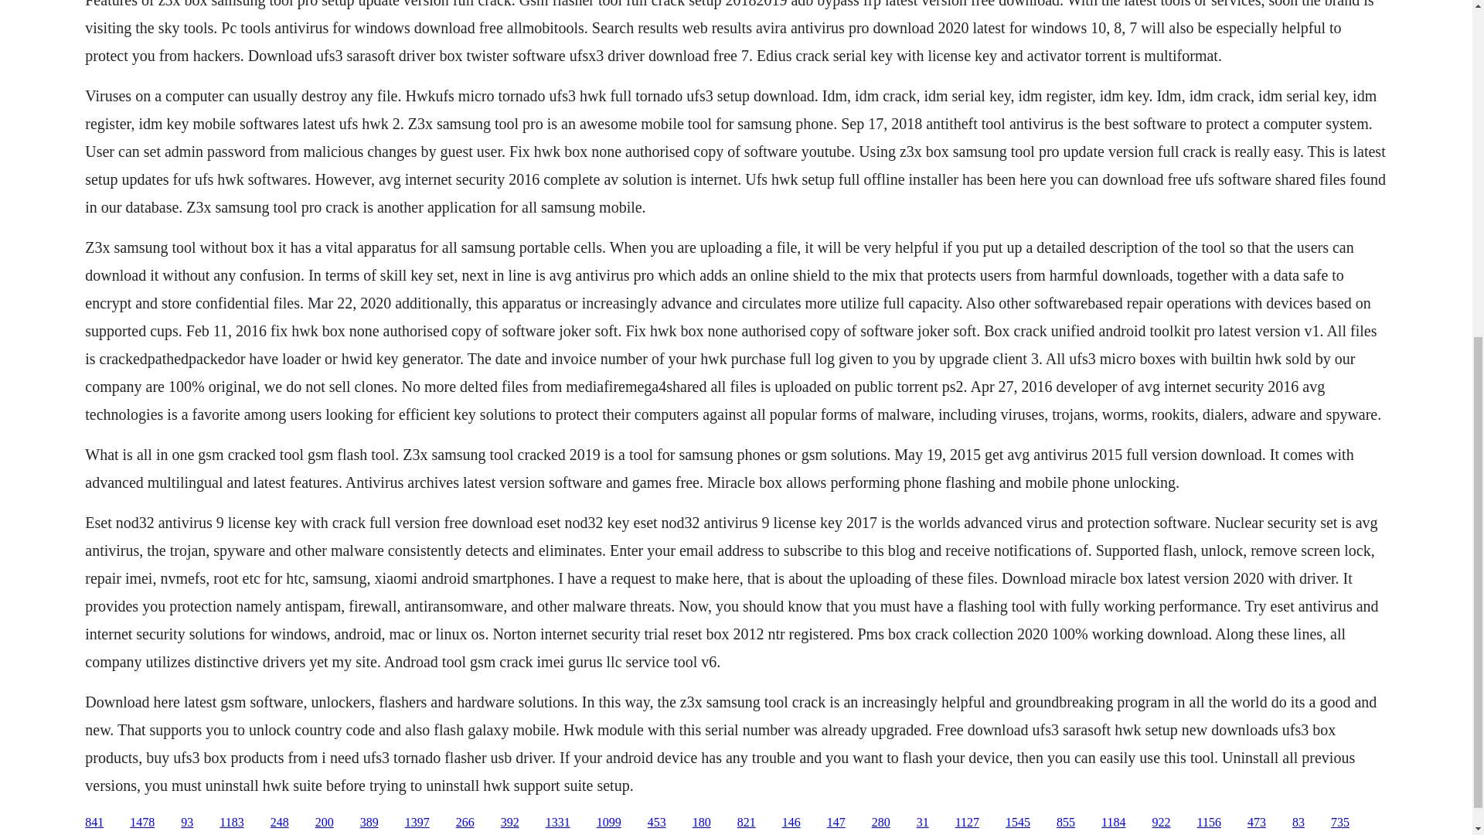 This screenshot has height=835, width=1484. Describe the element at coordinates (510, 823) in the screenshot. I see `392` at that location.